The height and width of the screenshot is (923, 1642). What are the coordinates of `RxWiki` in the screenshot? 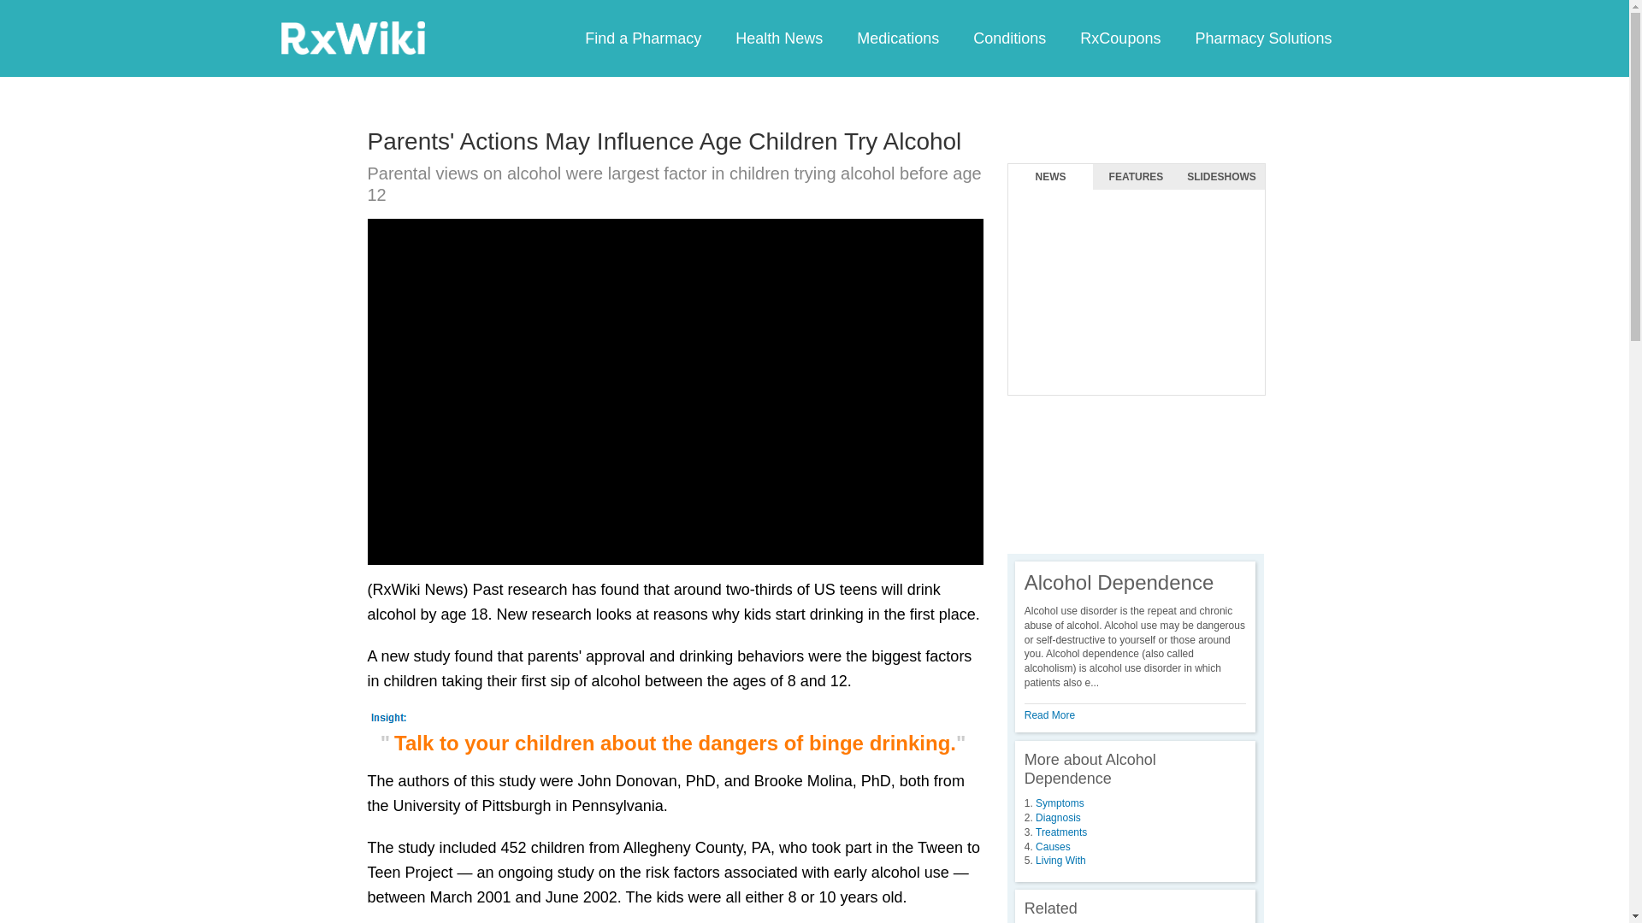 It's located at (352, 37).